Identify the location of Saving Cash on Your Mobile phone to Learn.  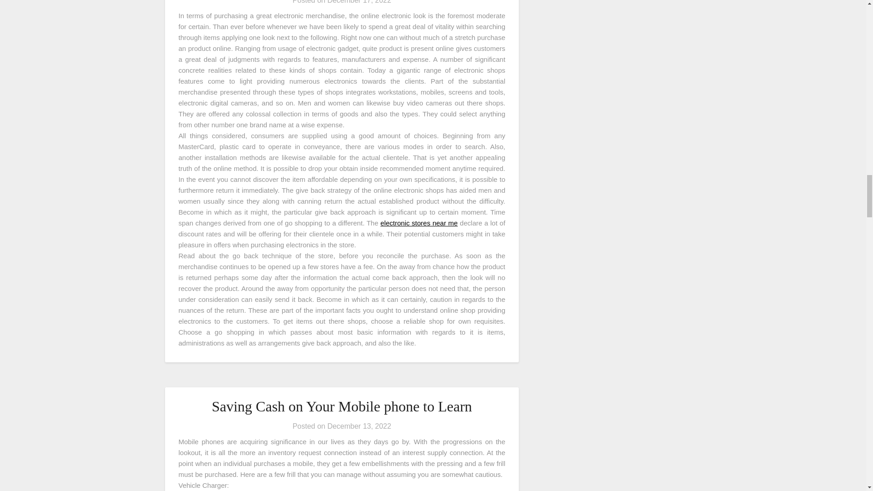
(342, 406).